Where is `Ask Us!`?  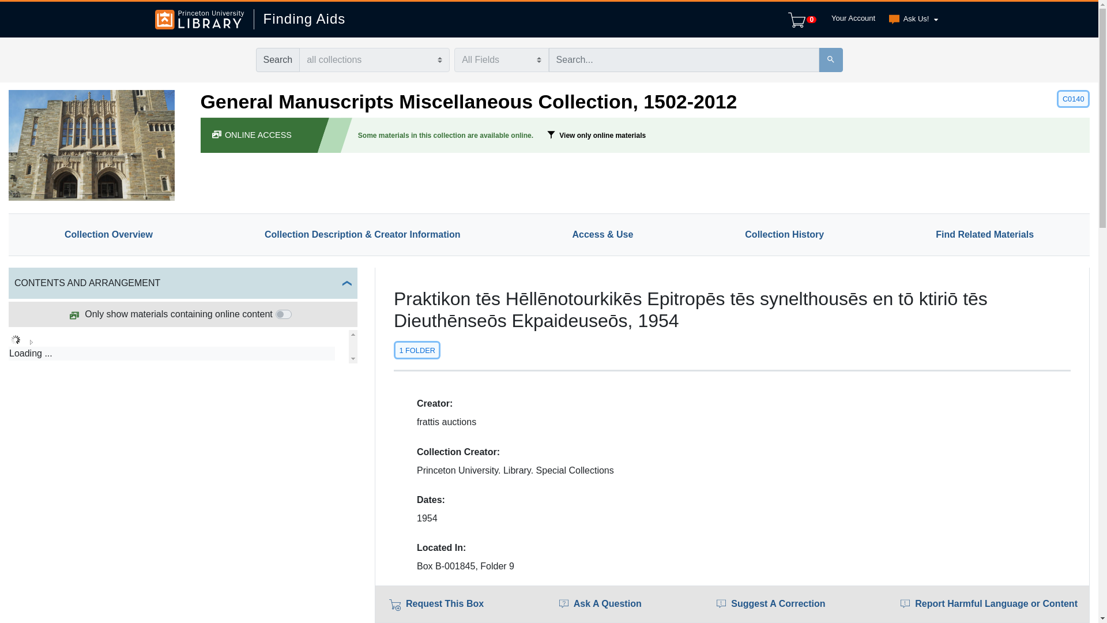
Ask Us! is located at coordinates (911, 20).